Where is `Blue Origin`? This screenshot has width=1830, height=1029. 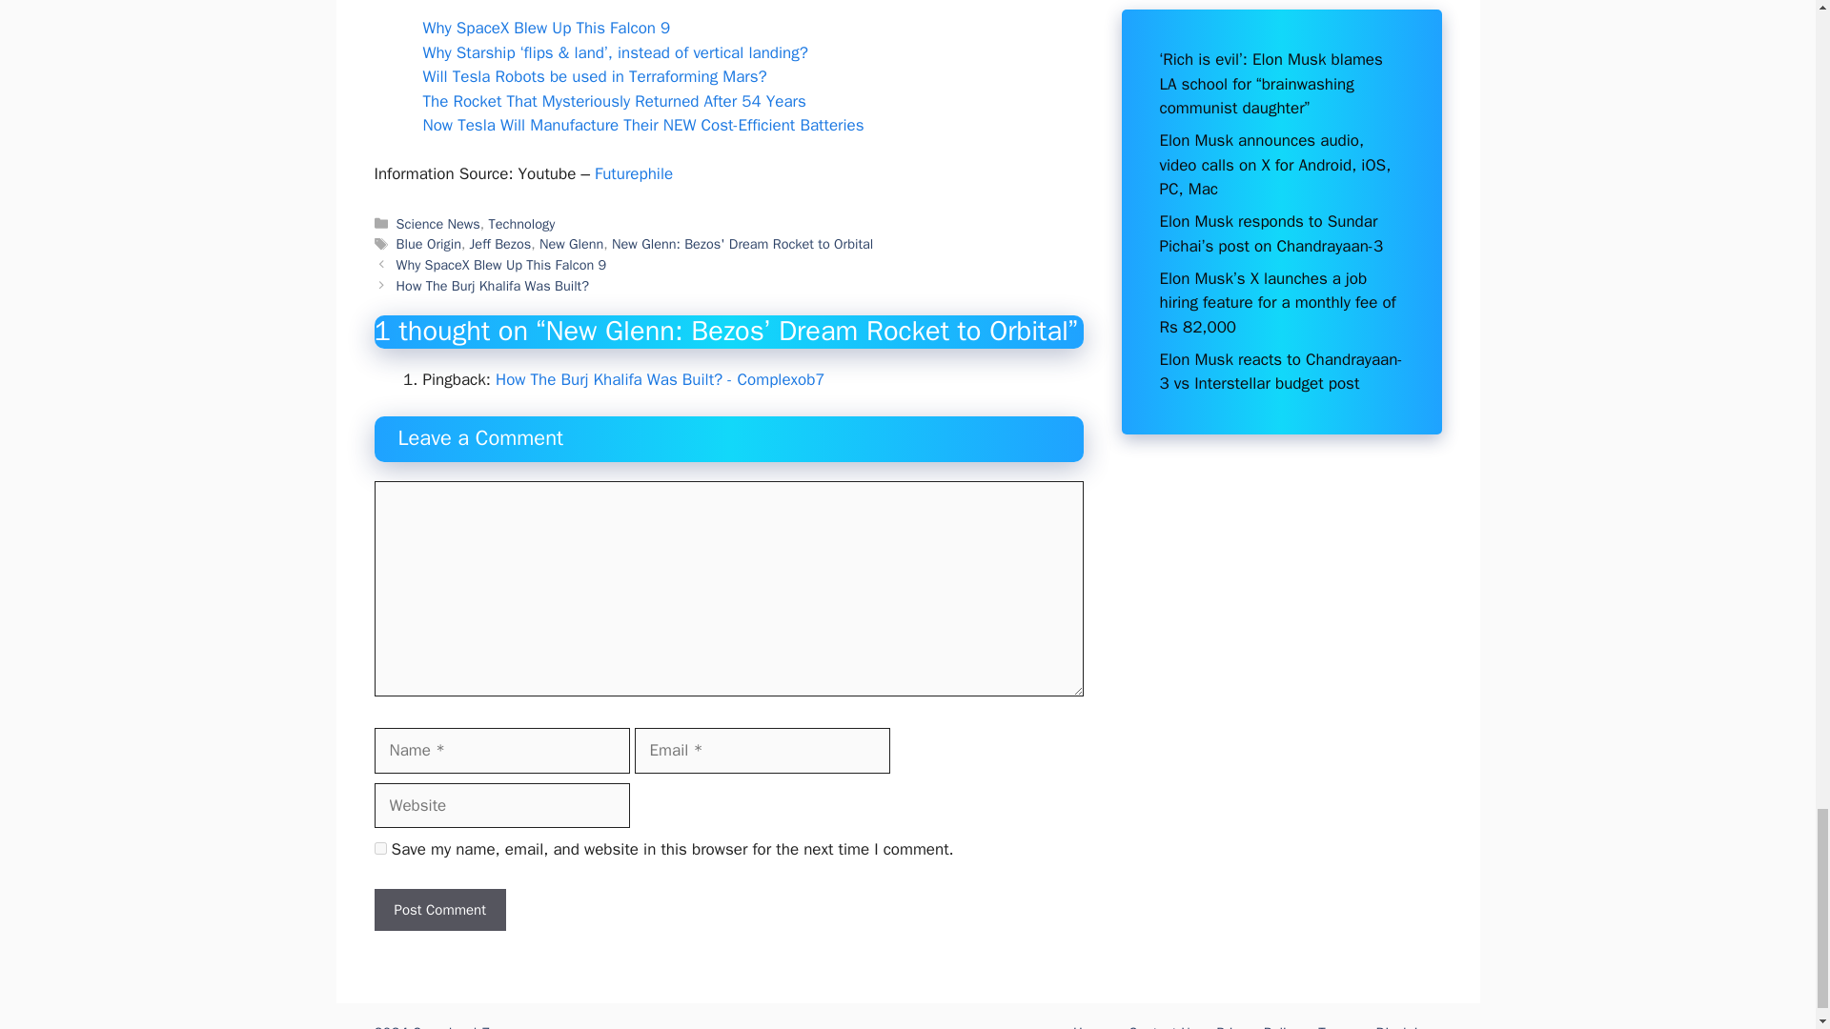 Blue Origin is located at coordinates (429, 244).